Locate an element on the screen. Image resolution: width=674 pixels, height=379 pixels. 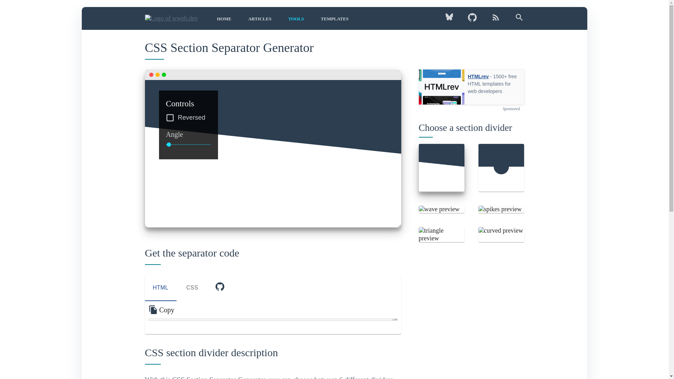
6 is located at coordinates (168, 145).